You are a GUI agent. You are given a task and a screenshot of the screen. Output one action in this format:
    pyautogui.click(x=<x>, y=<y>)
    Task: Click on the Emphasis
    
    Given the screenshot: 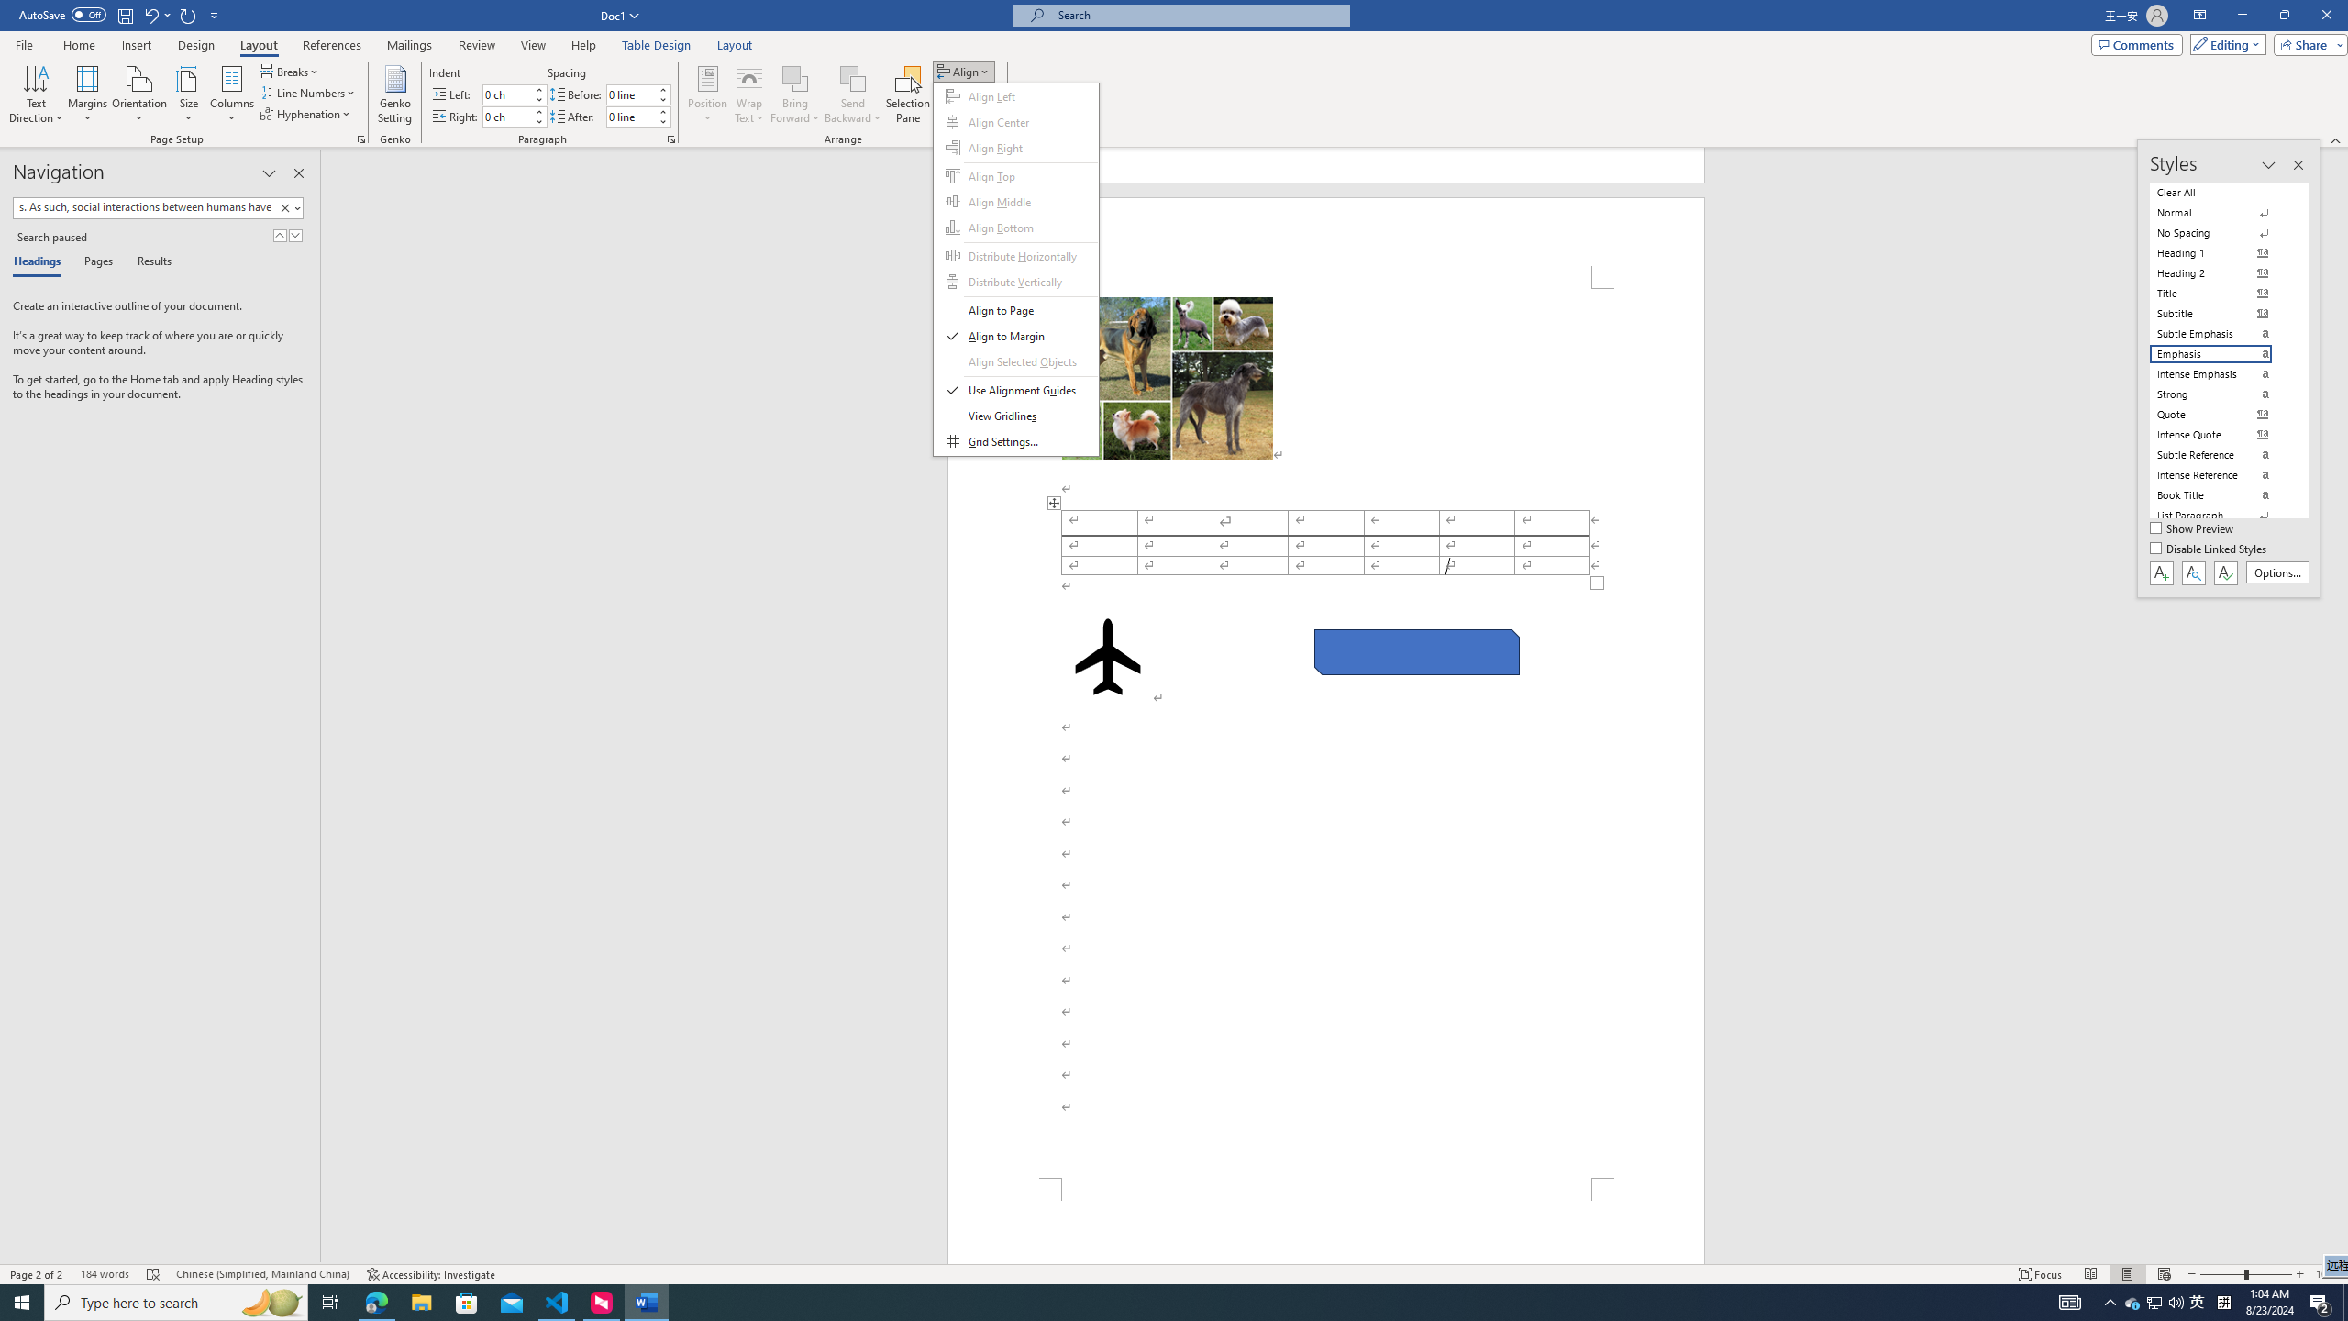 What is the action you would take?
    pyautogui.click(x=2221, y=354)
    